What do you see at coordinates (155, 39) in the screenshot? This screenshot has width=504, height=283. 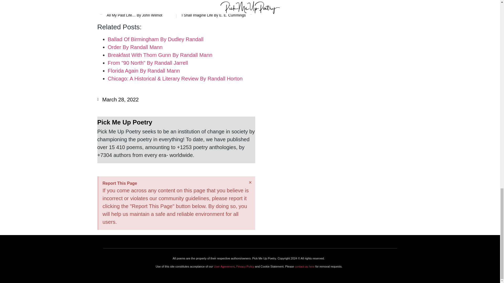 I see `Florida Again By Randall Mann` at bounding box center [155, 39].